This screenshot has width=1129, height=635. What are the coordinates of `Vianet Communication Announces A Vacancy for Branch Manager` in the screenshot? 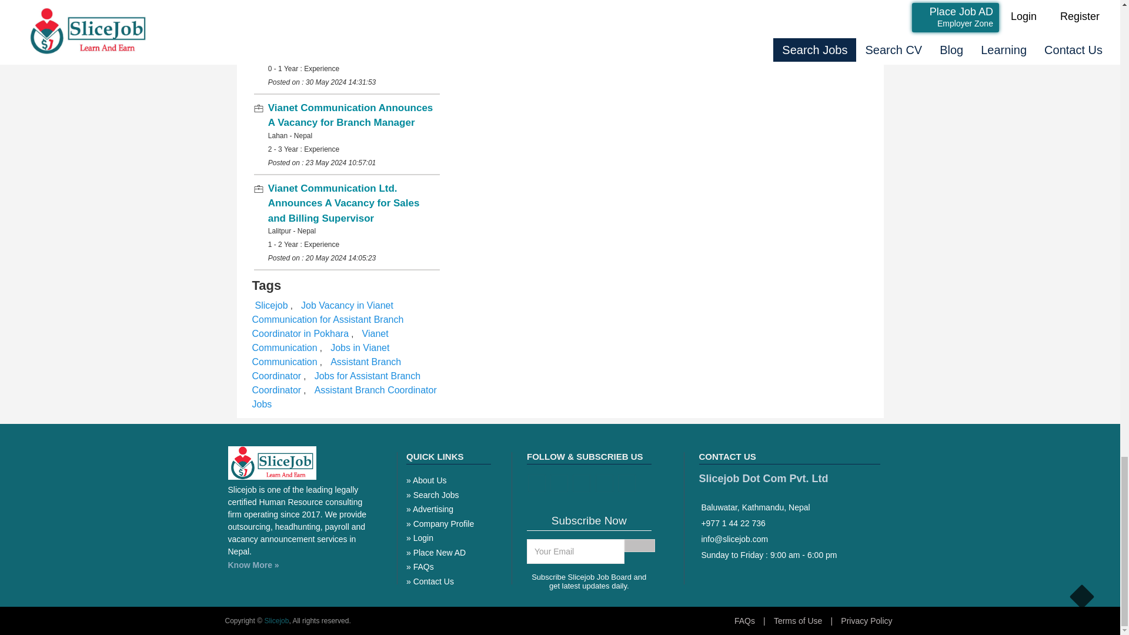 It's located at (350, 115).